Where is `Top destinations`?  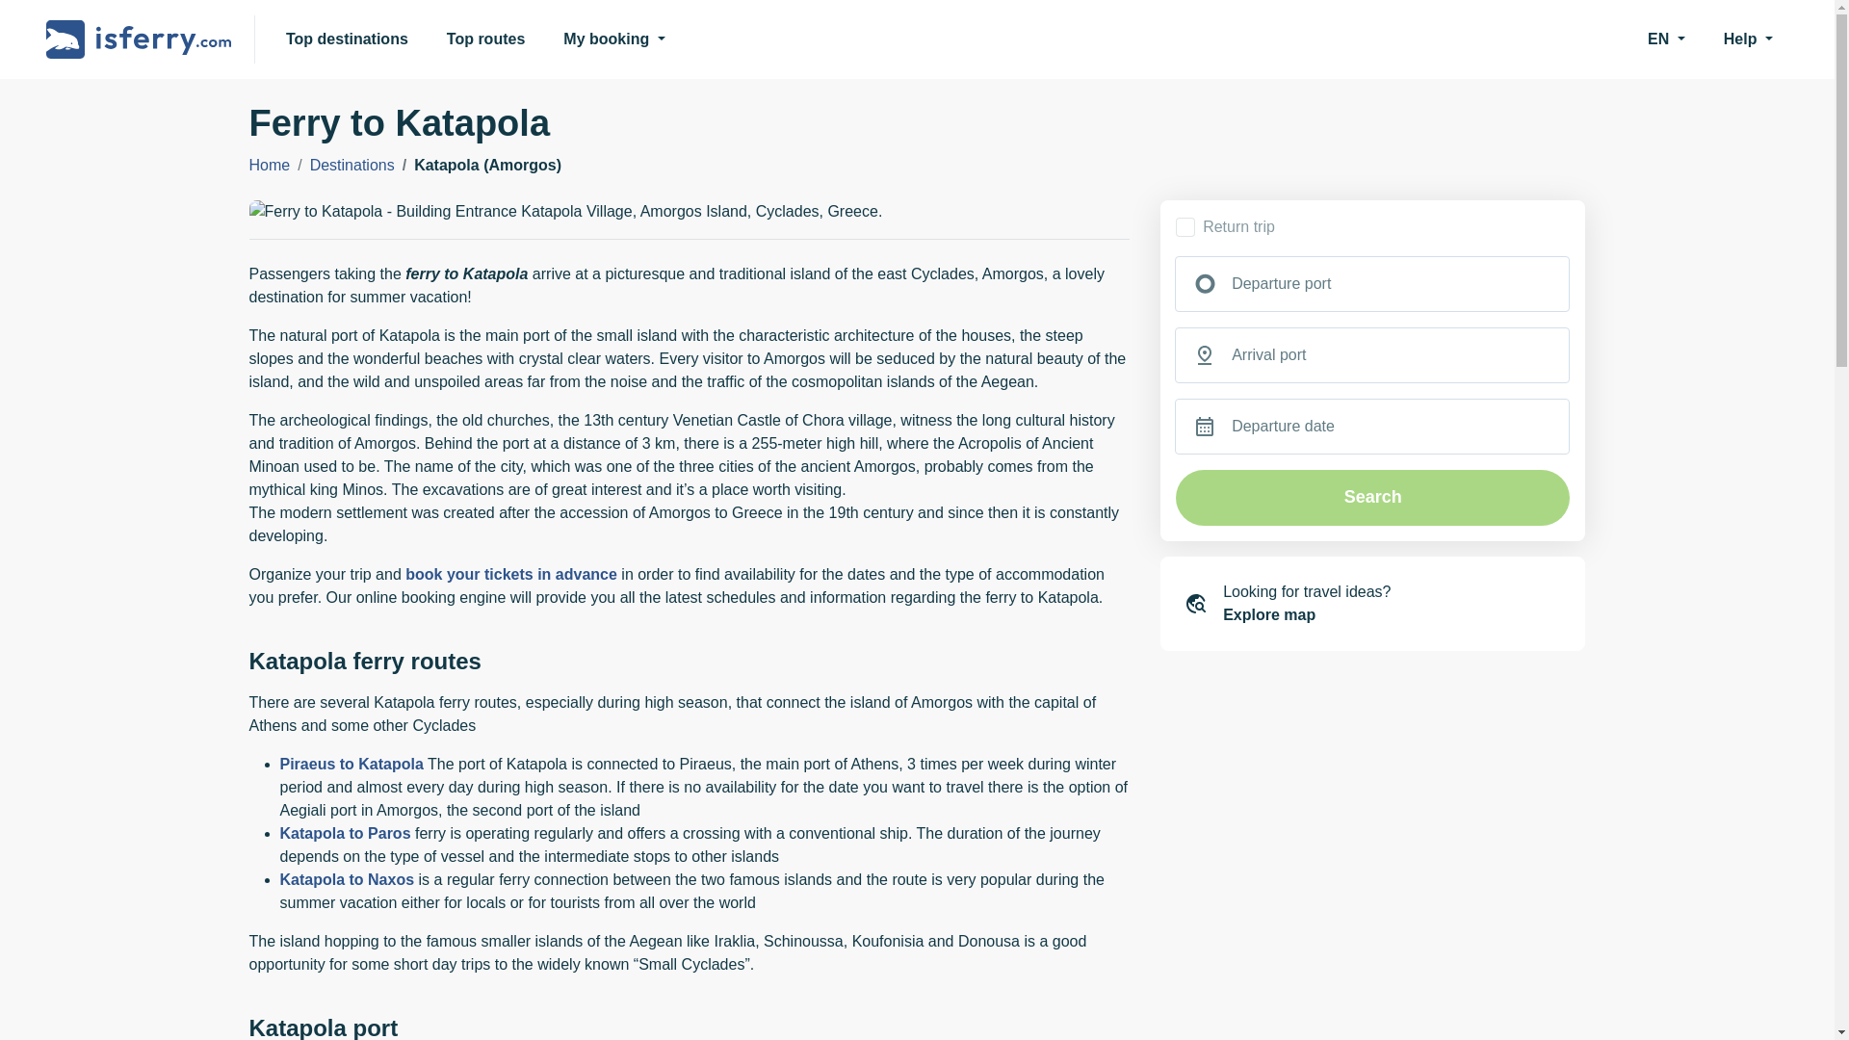
Top destinations is located at coordinates (347, 39).